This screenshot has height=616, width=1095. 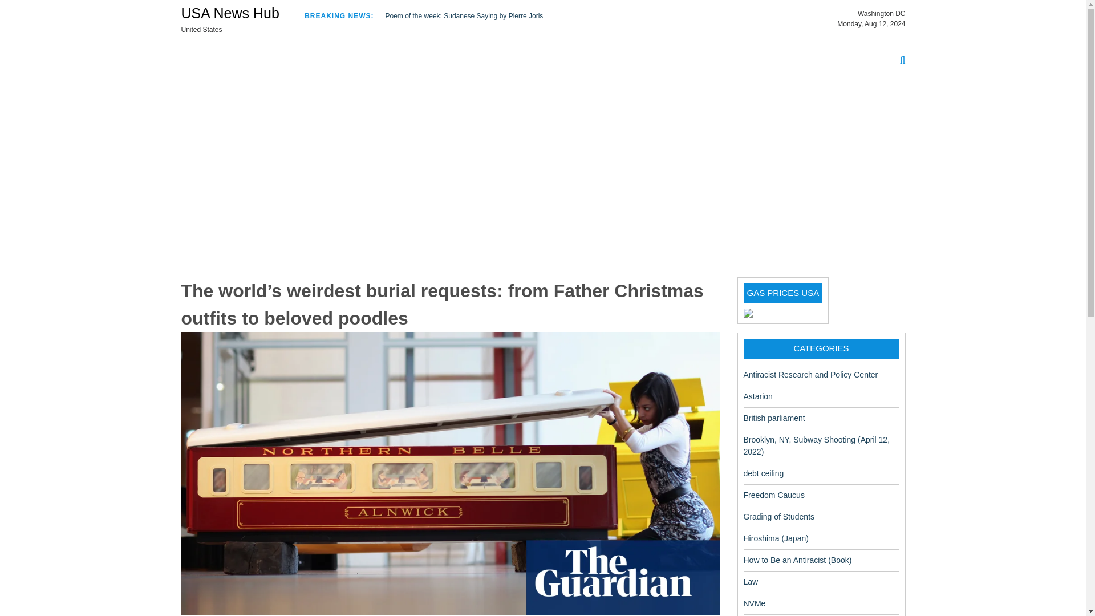 What do you see at coordinates (758, 396) in the screenshot?
I see `Astarion` at bounding box center [758, 396].